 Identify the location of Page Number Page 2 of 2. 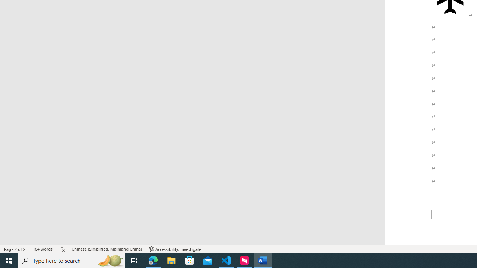
(15, 249).